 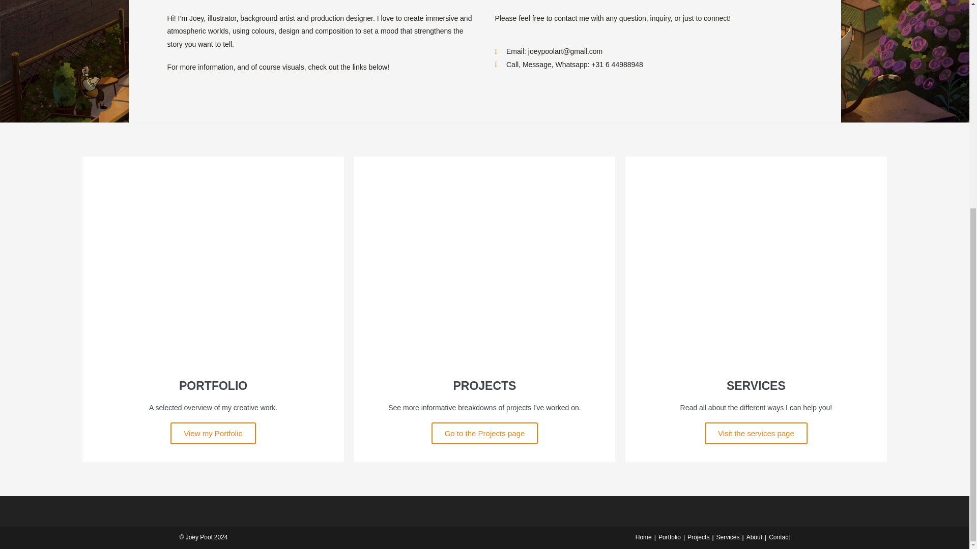 What do you see at coordinates (728, 537) in the screenshot?
I see `Services` at bounding box center [728, 537].